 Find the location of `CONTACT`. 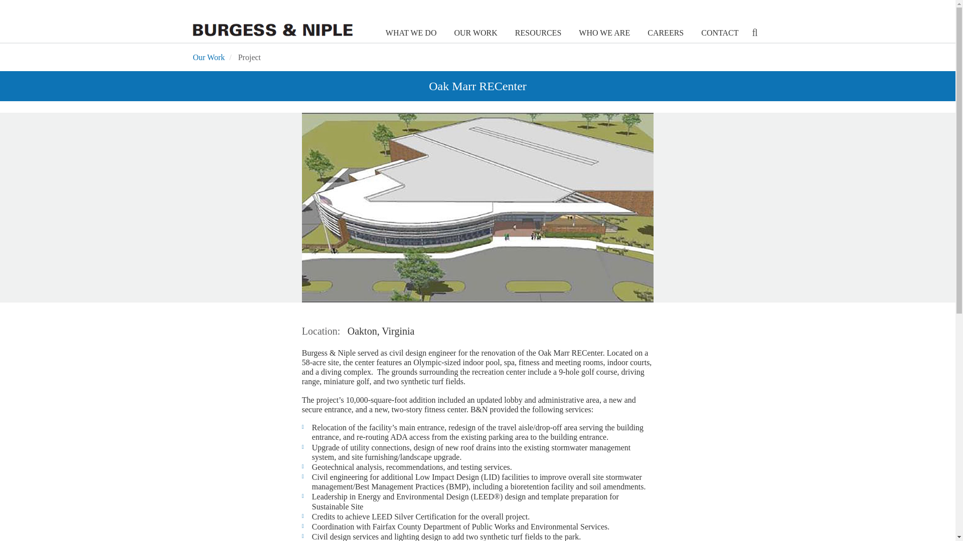

CONTACT is located at coordinates (718, 33).